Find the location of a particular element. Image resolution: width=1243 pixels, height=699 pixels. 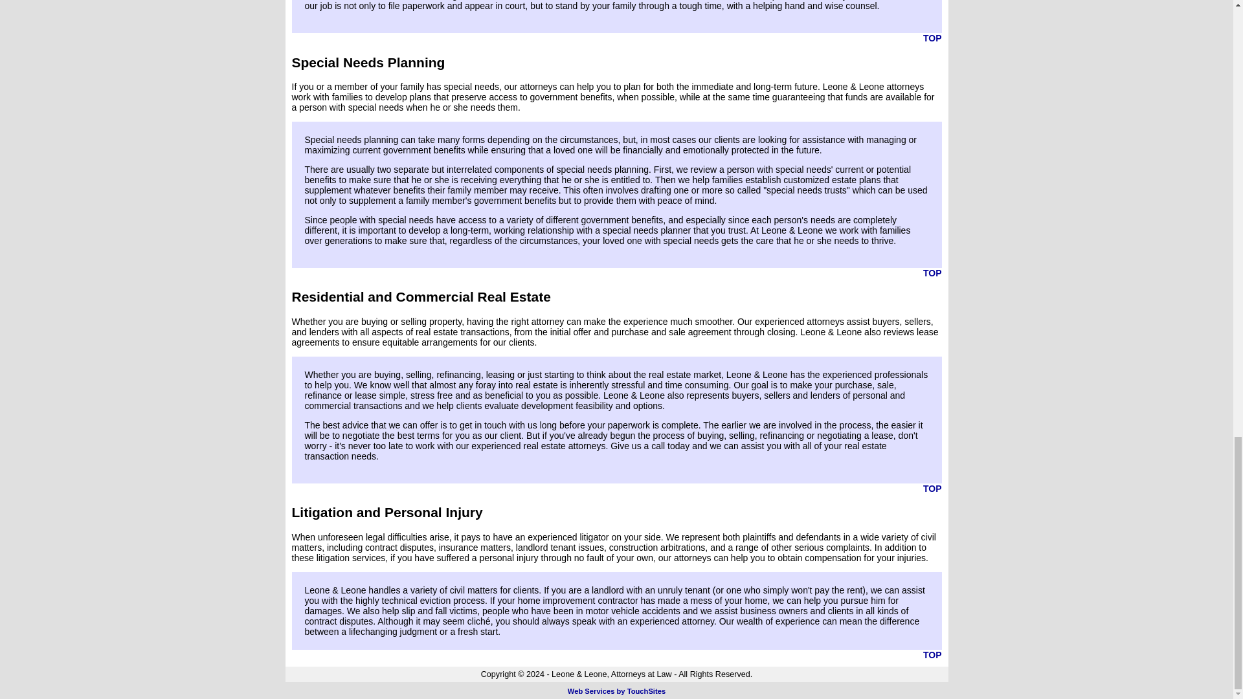

Web Services by TouchSites is located at coordinates (616, 691).